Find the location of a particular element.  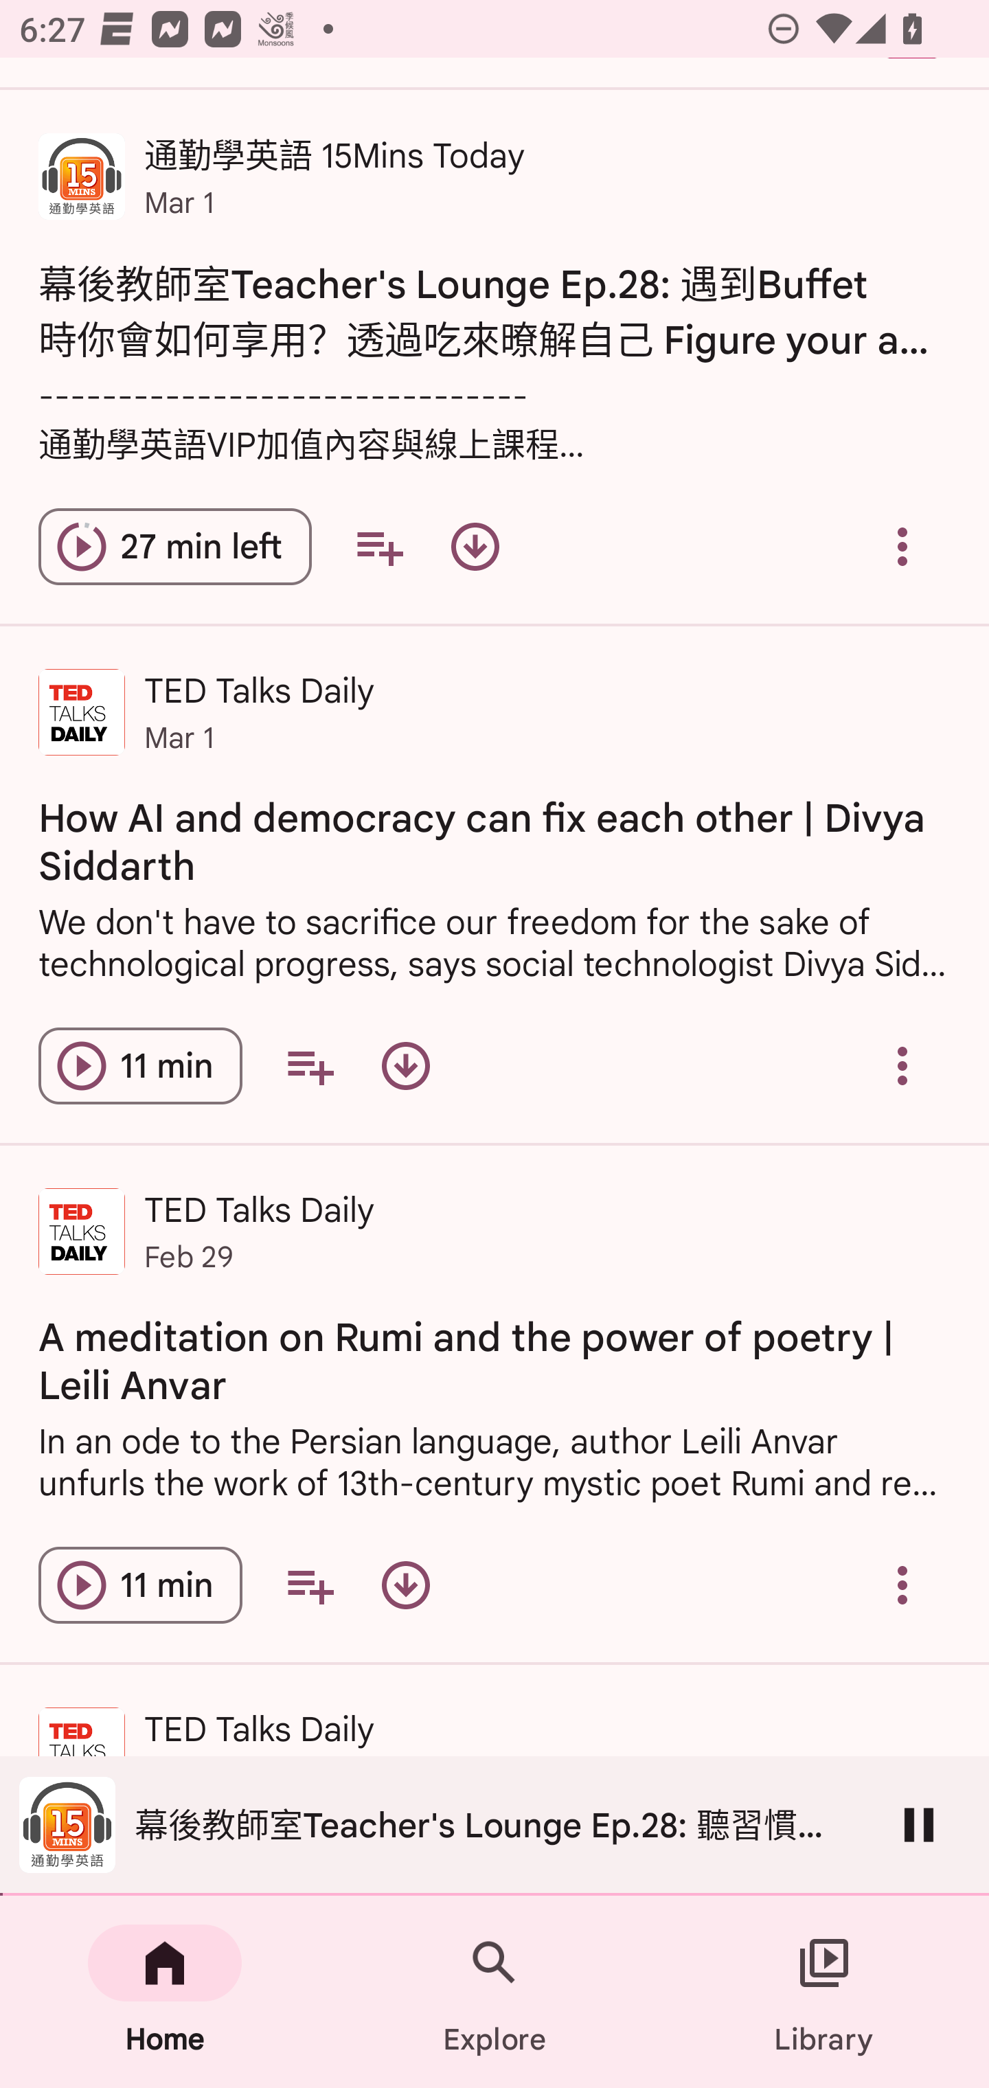

Download episode is located at coordinates (405, 1585).